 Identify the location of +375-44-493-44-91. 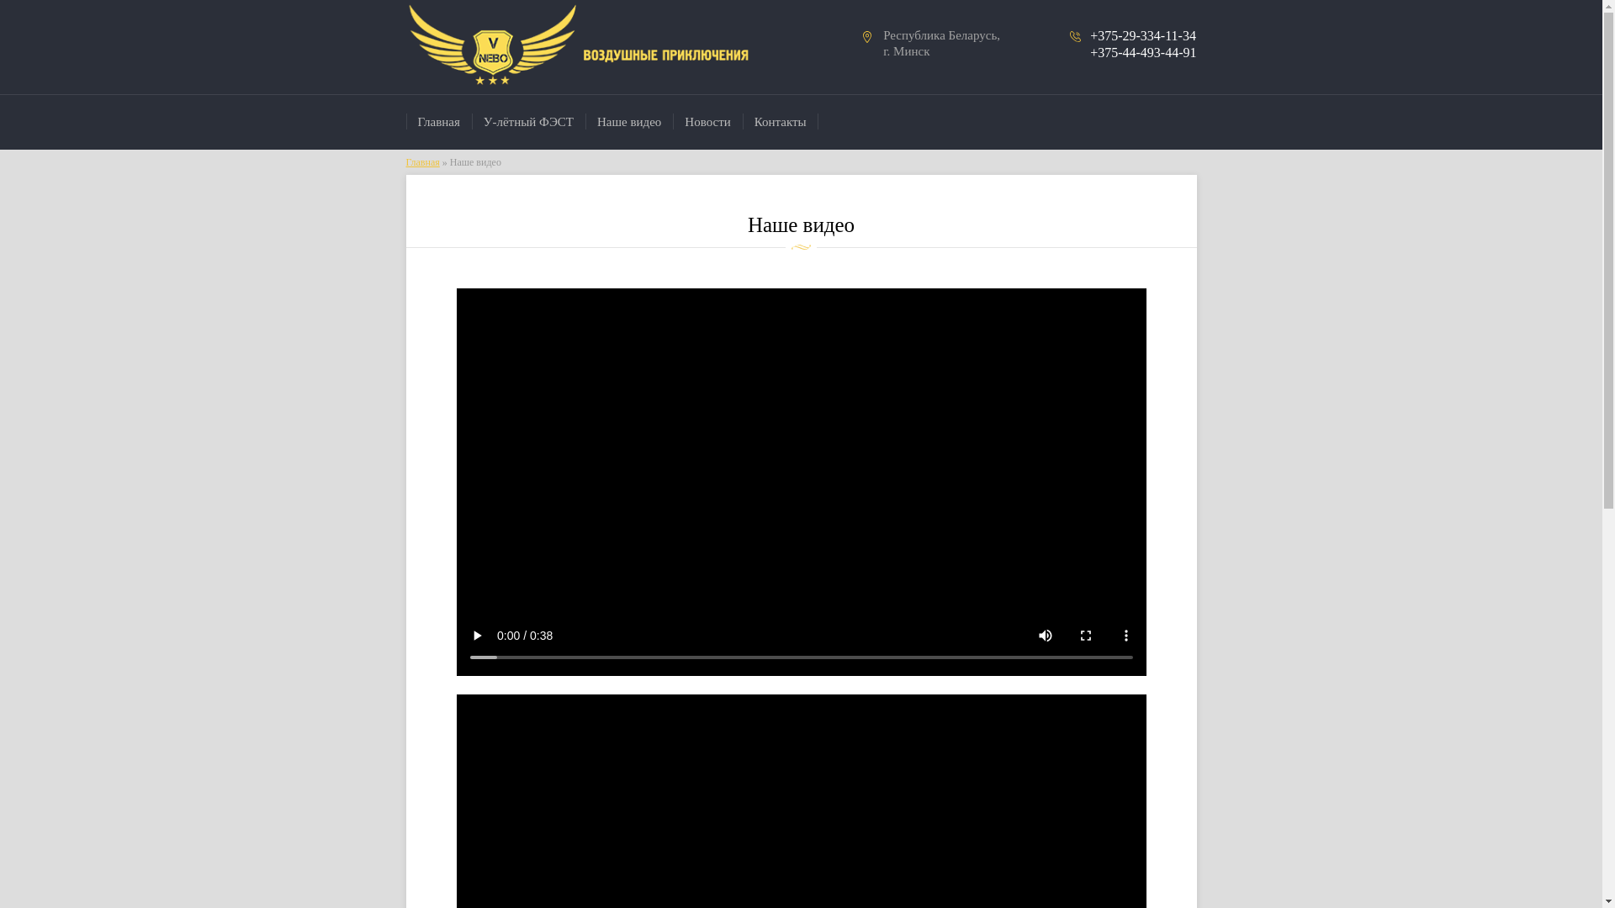
(1143, 52).